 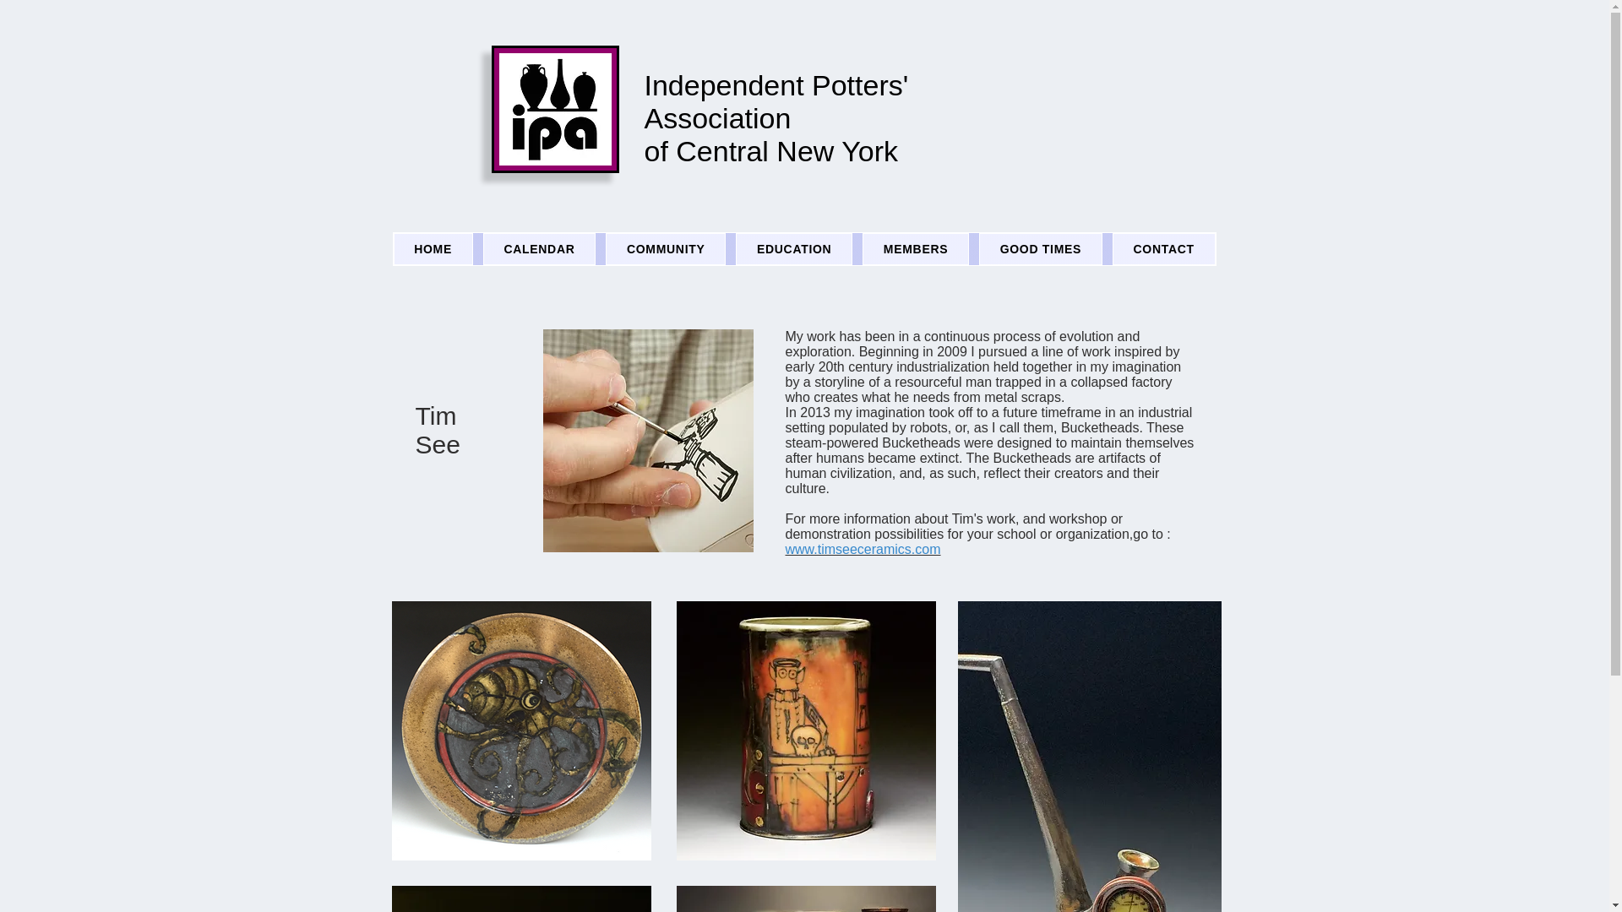 What do you see at coordinates (433, 249) in the screenshot?
I see `HOME` at bounding box center [433, 249].